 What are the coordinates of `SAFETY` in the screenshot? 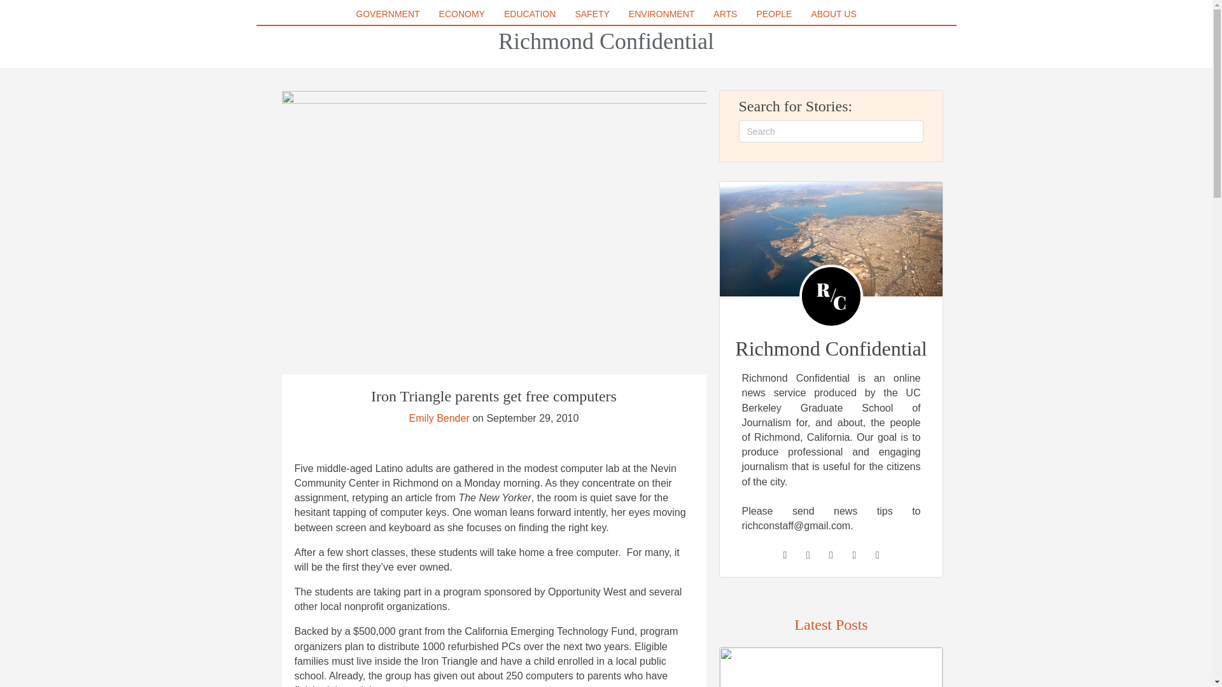 It's located at (592, 13).